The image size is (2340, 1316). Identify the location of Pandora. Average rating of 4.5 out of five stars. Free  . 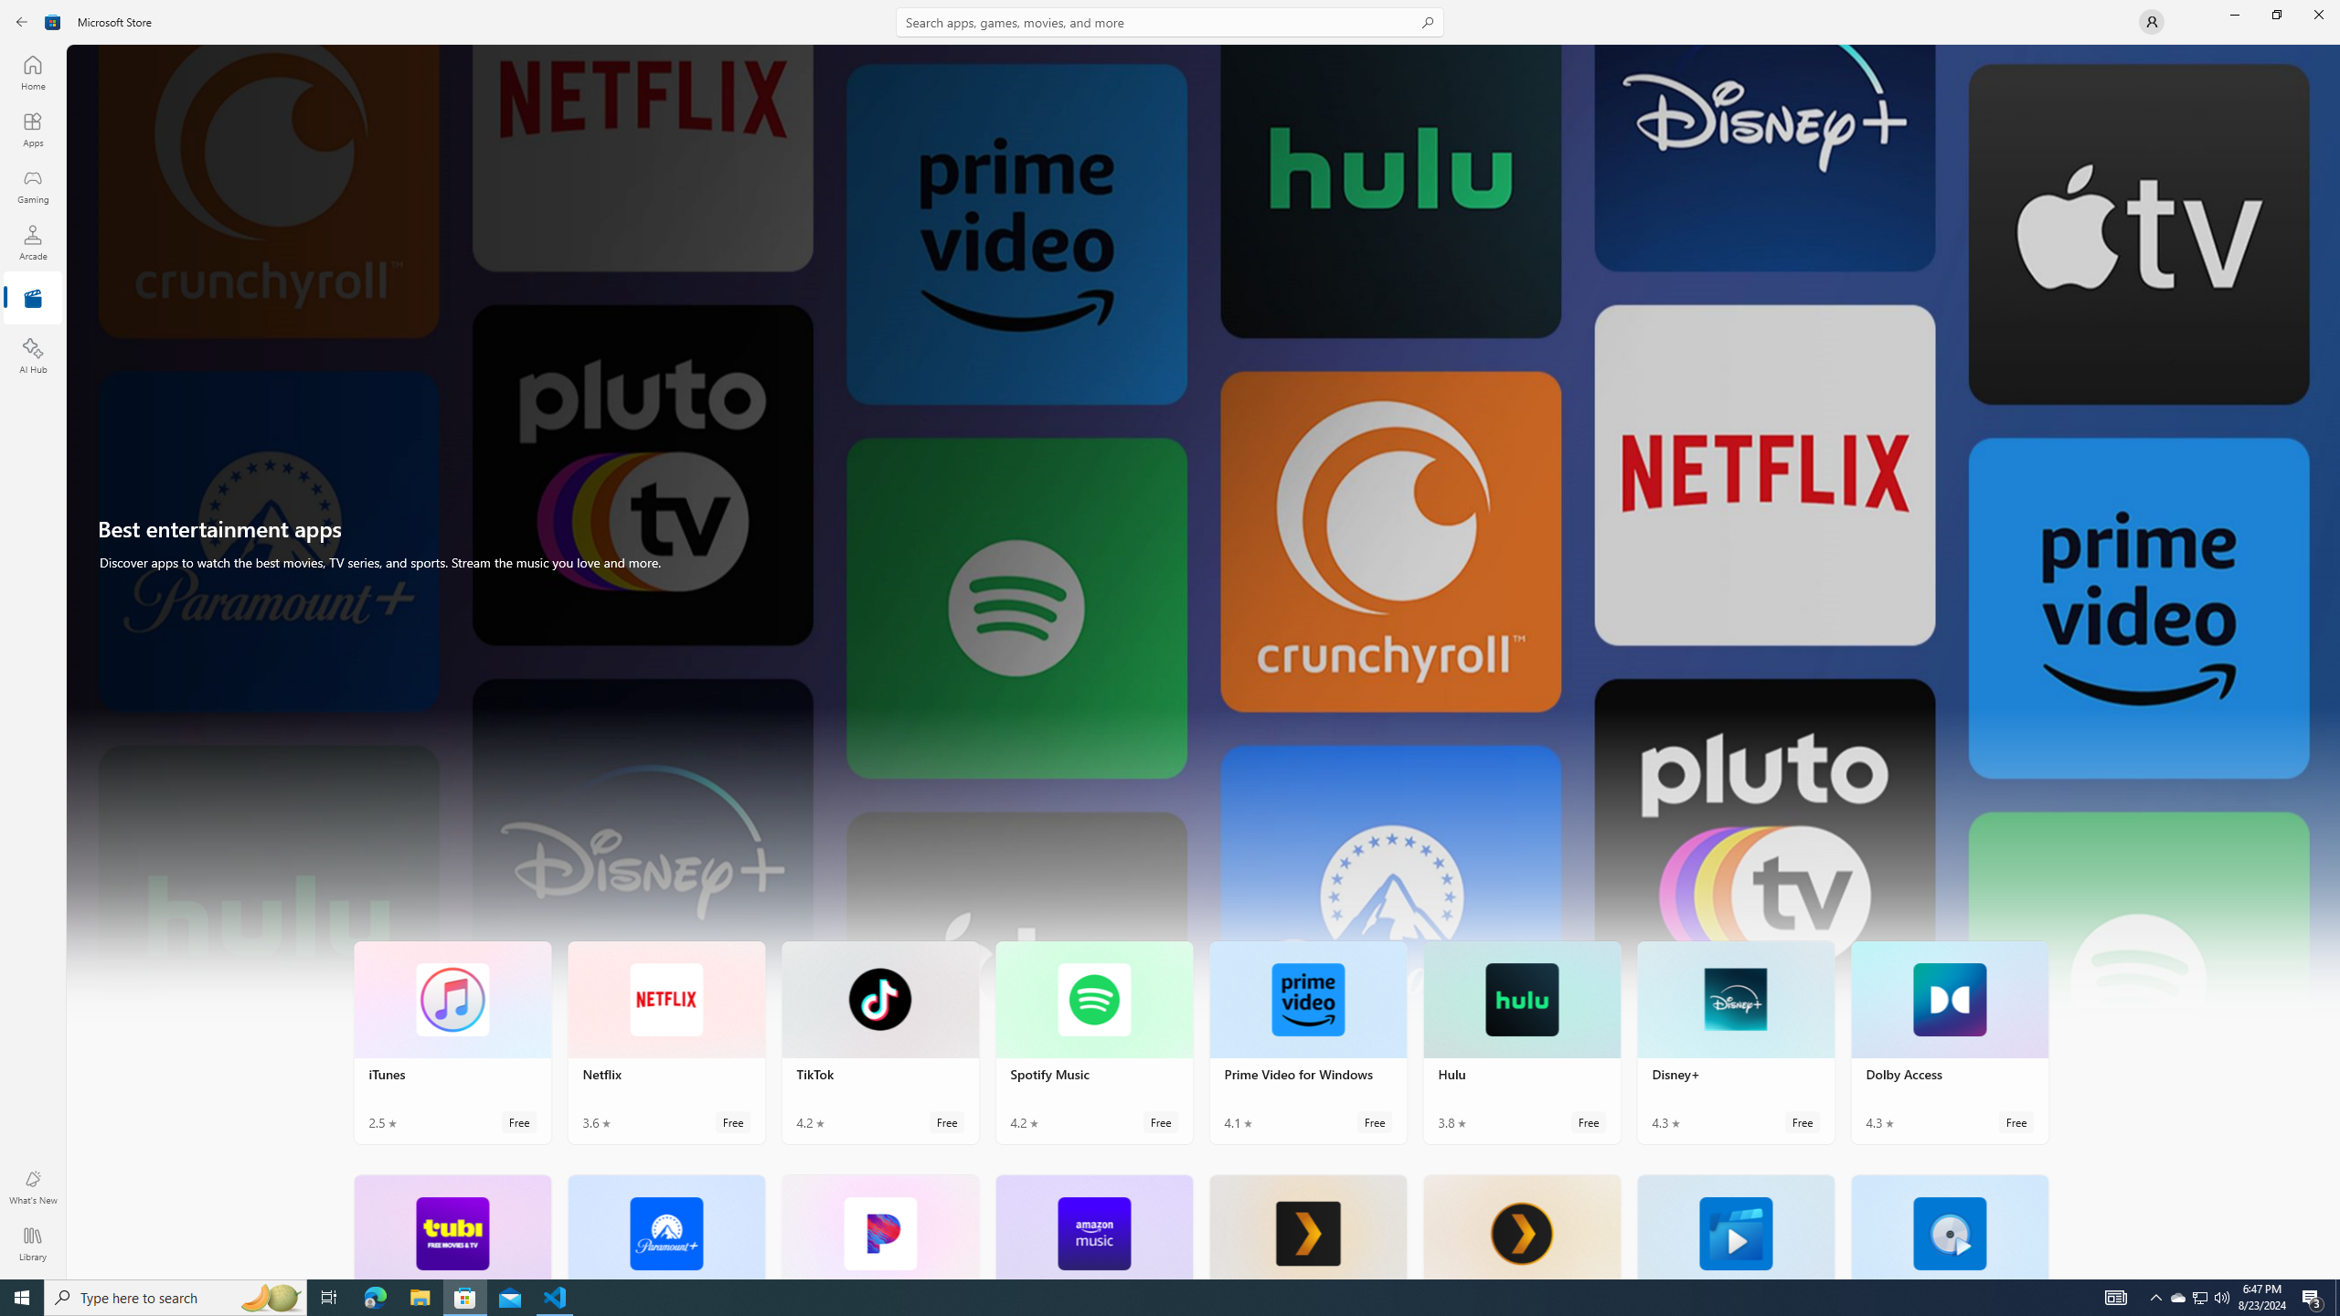
(881, 1226).